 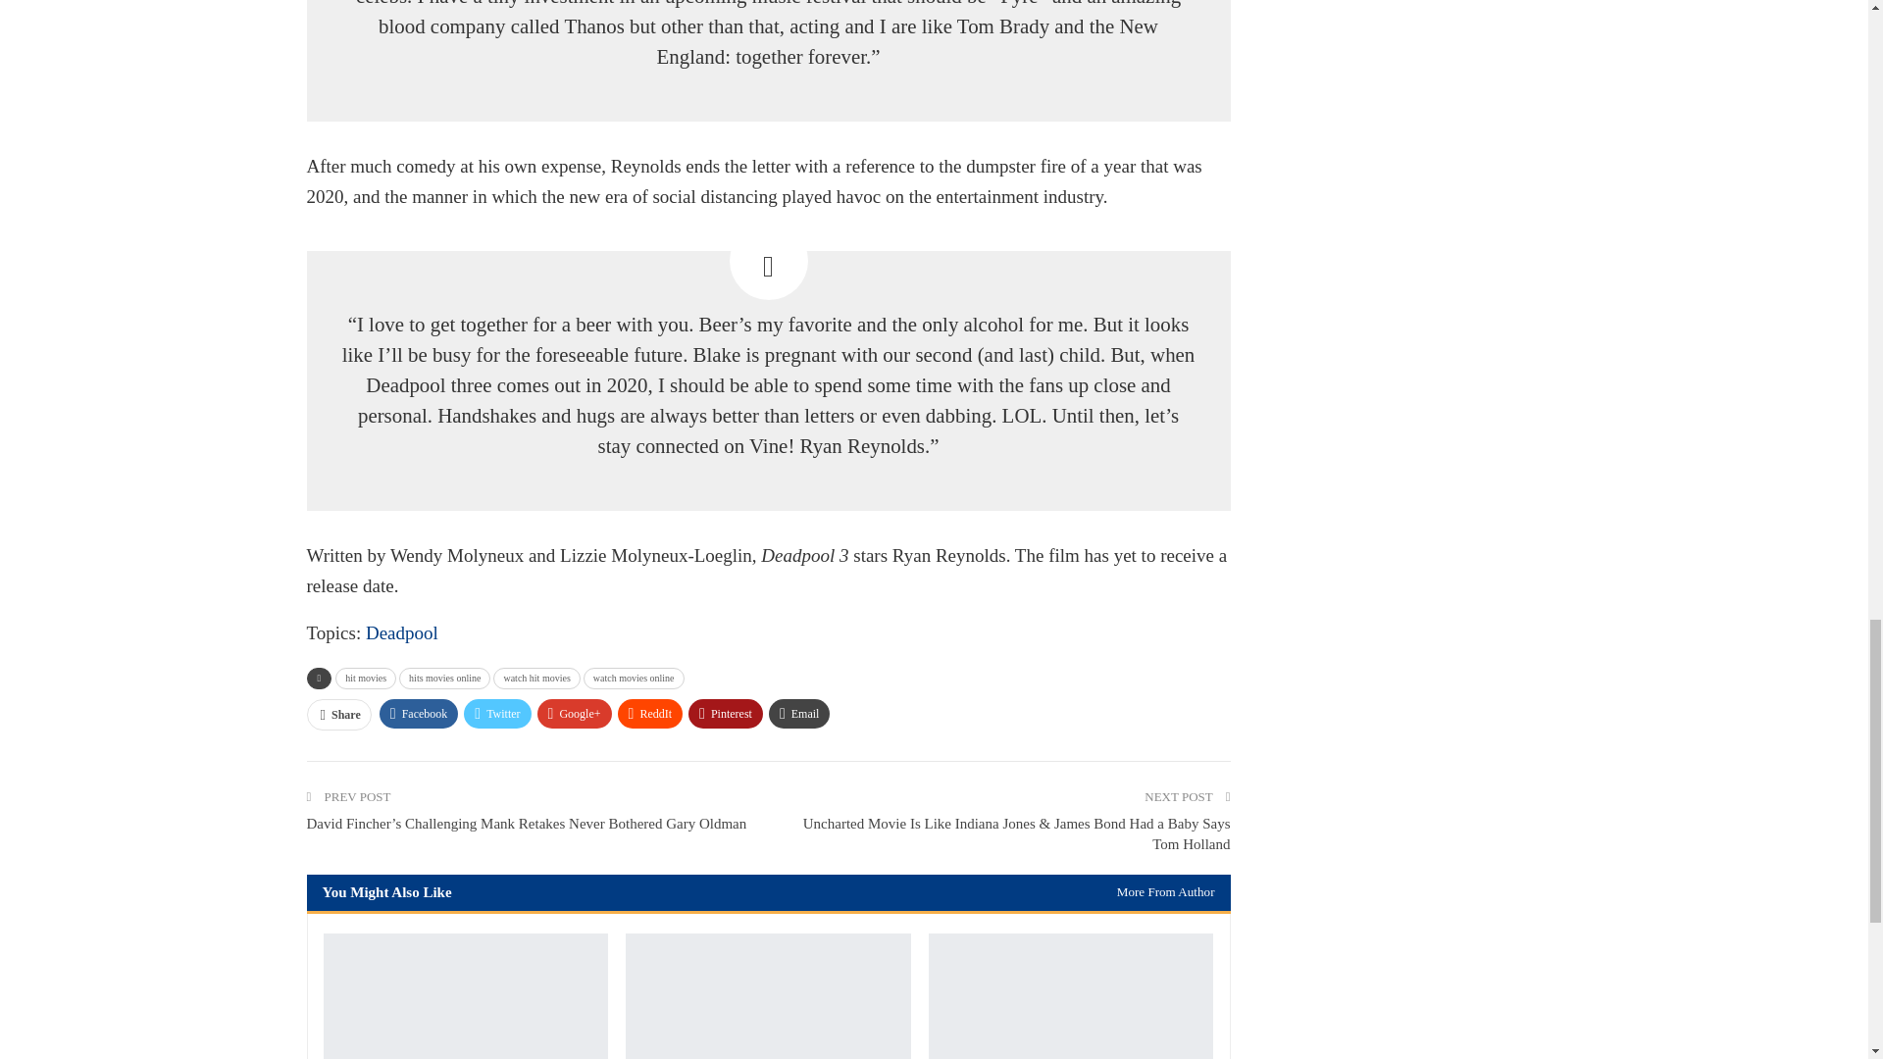 What do you see at coordinates (536, 679) in the screenshot?
I see `watch hit movies` at bounding box center [536, 679].